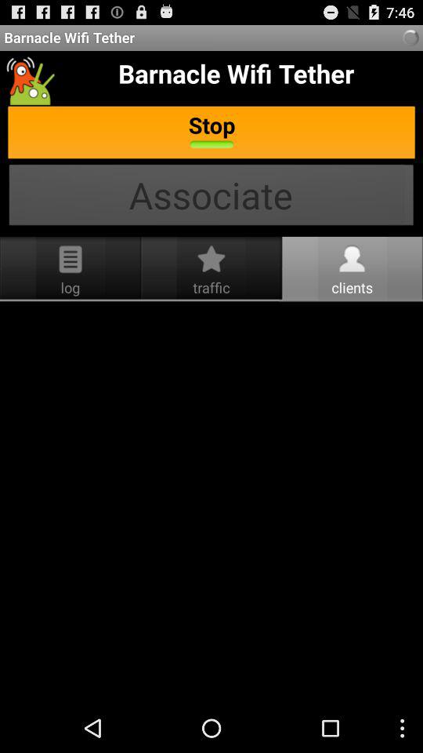 The image size is (423, 753). Describe the element at coordinates (70, 259) in the screenshot. I see `go to the icon which is just above the log` at that location.